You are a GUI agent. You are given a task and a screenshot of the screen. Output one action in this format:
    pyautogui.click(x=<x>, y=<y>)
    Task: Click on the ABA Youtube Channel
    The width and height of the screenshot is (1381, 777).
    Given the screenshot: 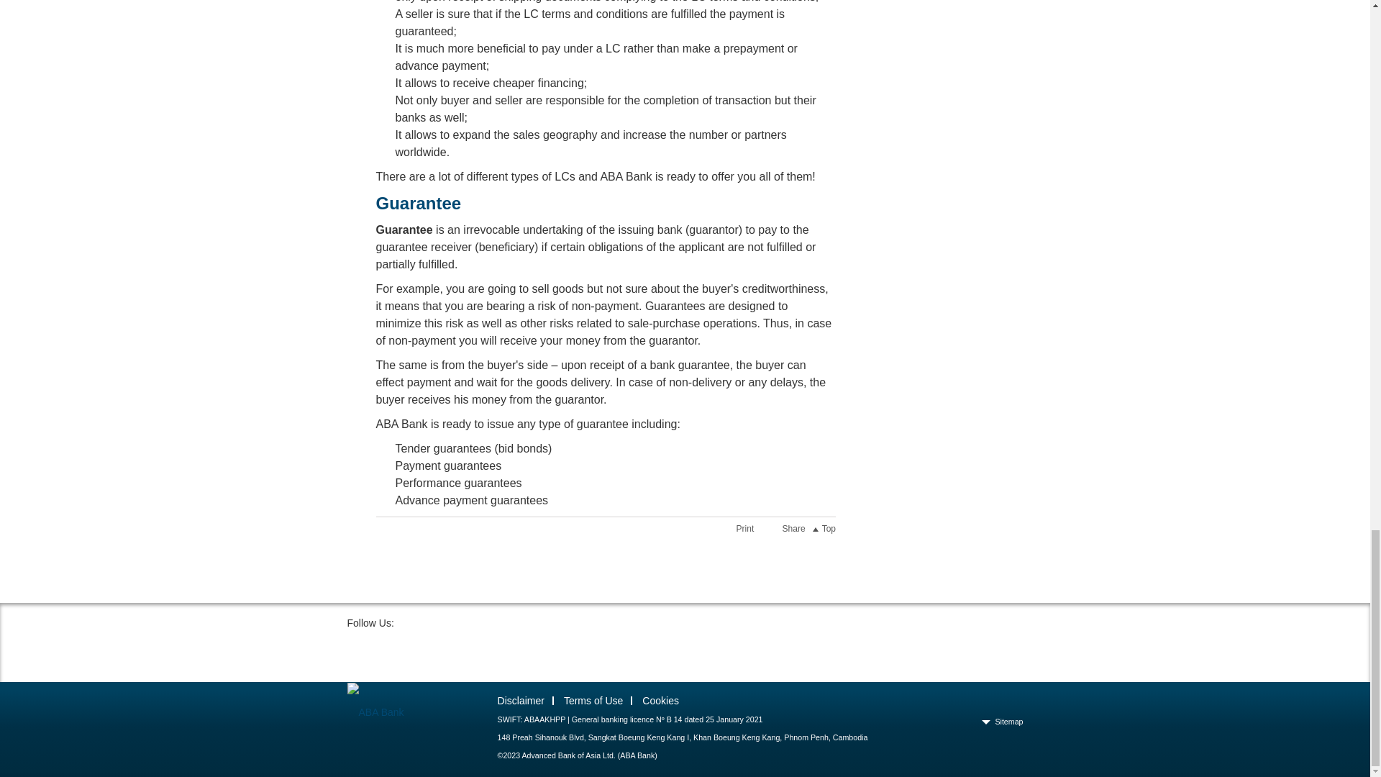 What is the action you would take?
    pyautogui.click(x=526, y=652)
    